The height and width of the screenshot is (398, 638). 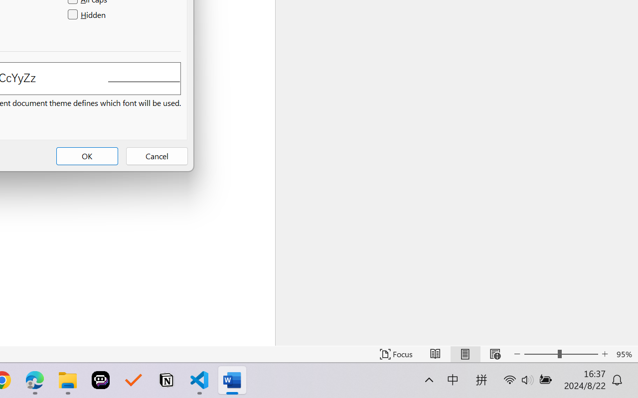 What do you see at coordinates (625, 354) in the screenshot?
I see `Zoom 95%` at bounding box center [625, 354].